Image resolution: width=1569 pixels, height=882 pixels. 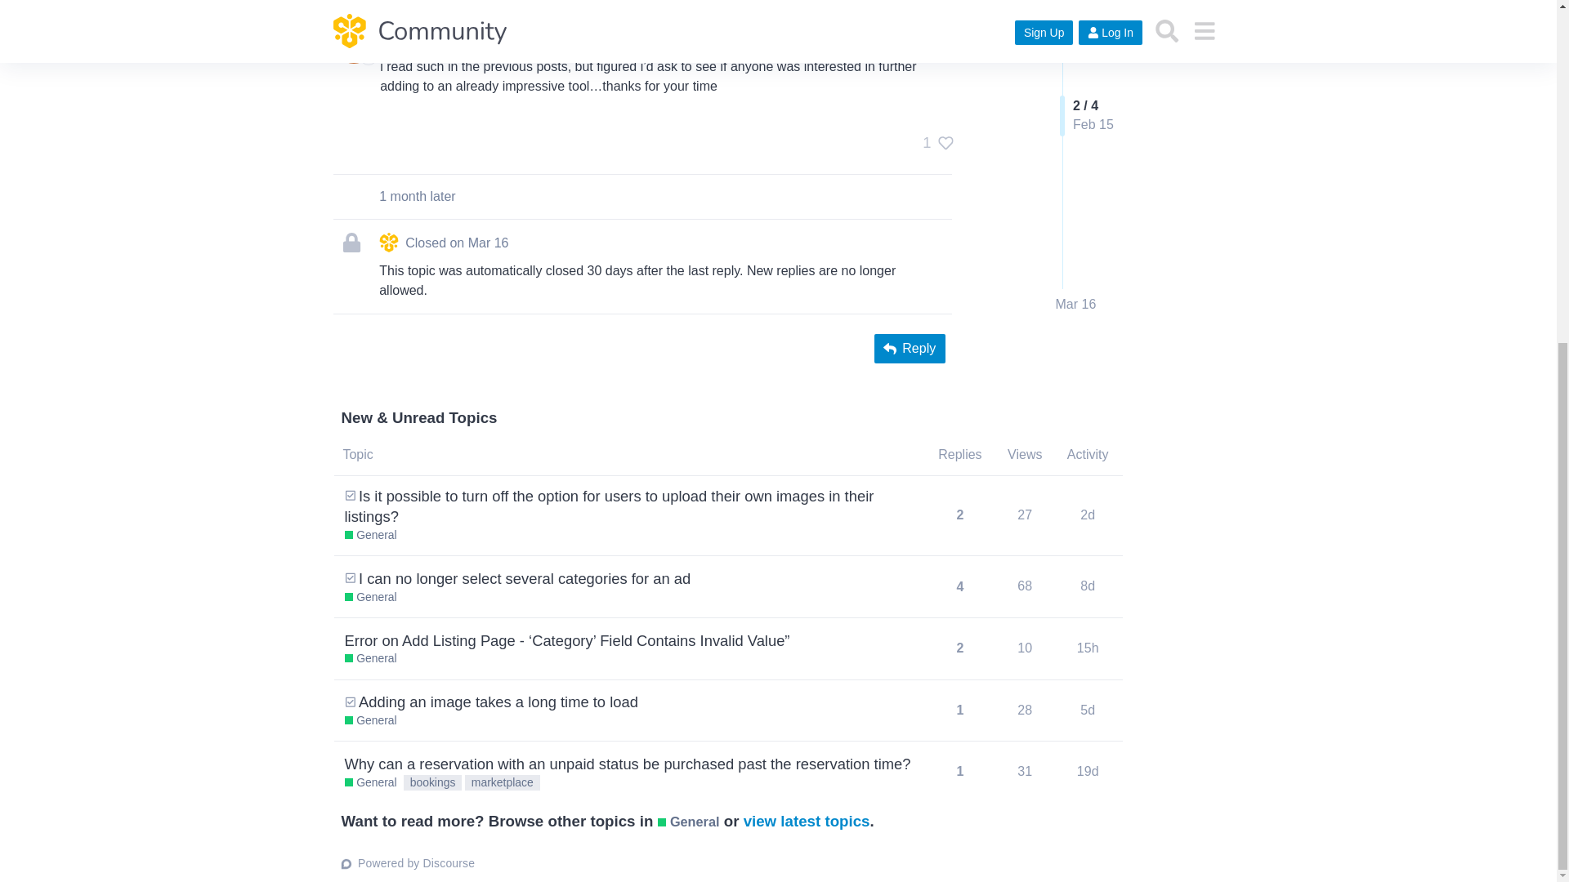 What do you see at coordinates (404, 31) in the screenshot?
I see `juan123` at bounding box center [404, 31].